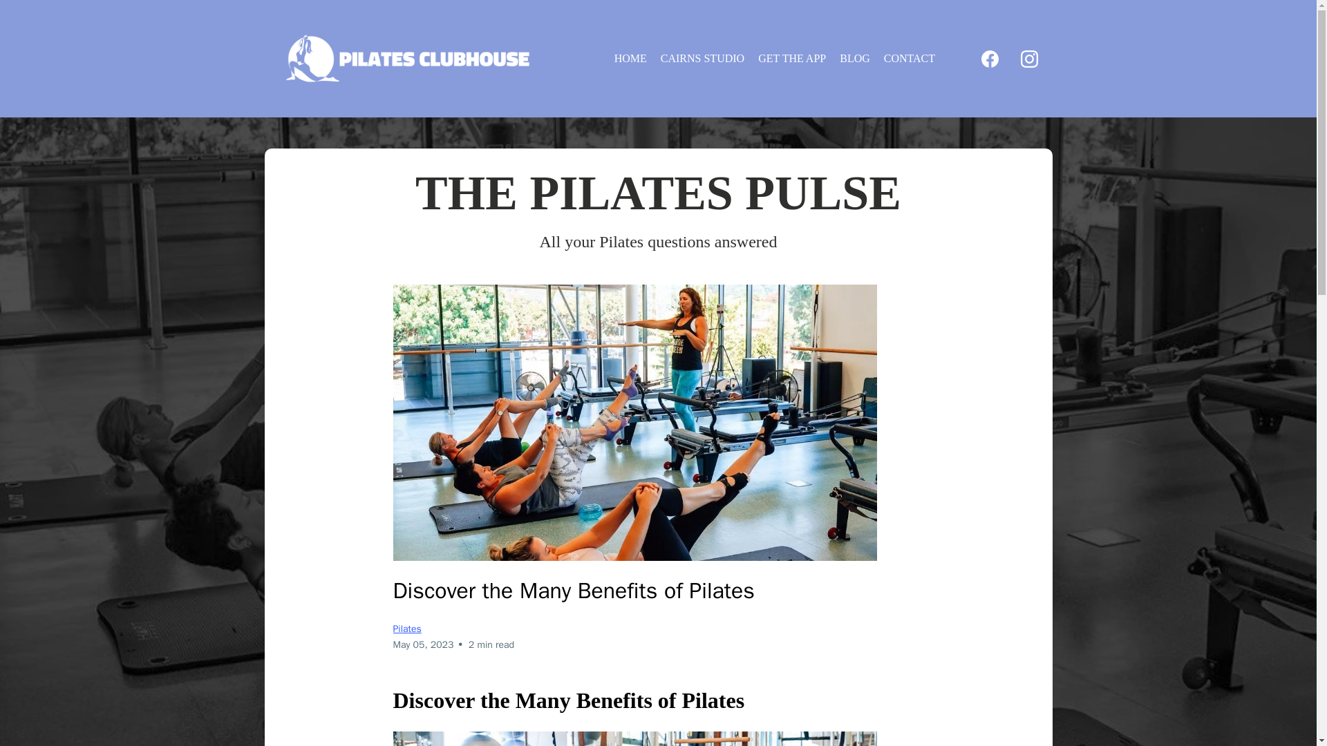  What do you see at coordinates (855, 59) in the screenshot?
I see `BLOG` at bounding box center [855, 59].